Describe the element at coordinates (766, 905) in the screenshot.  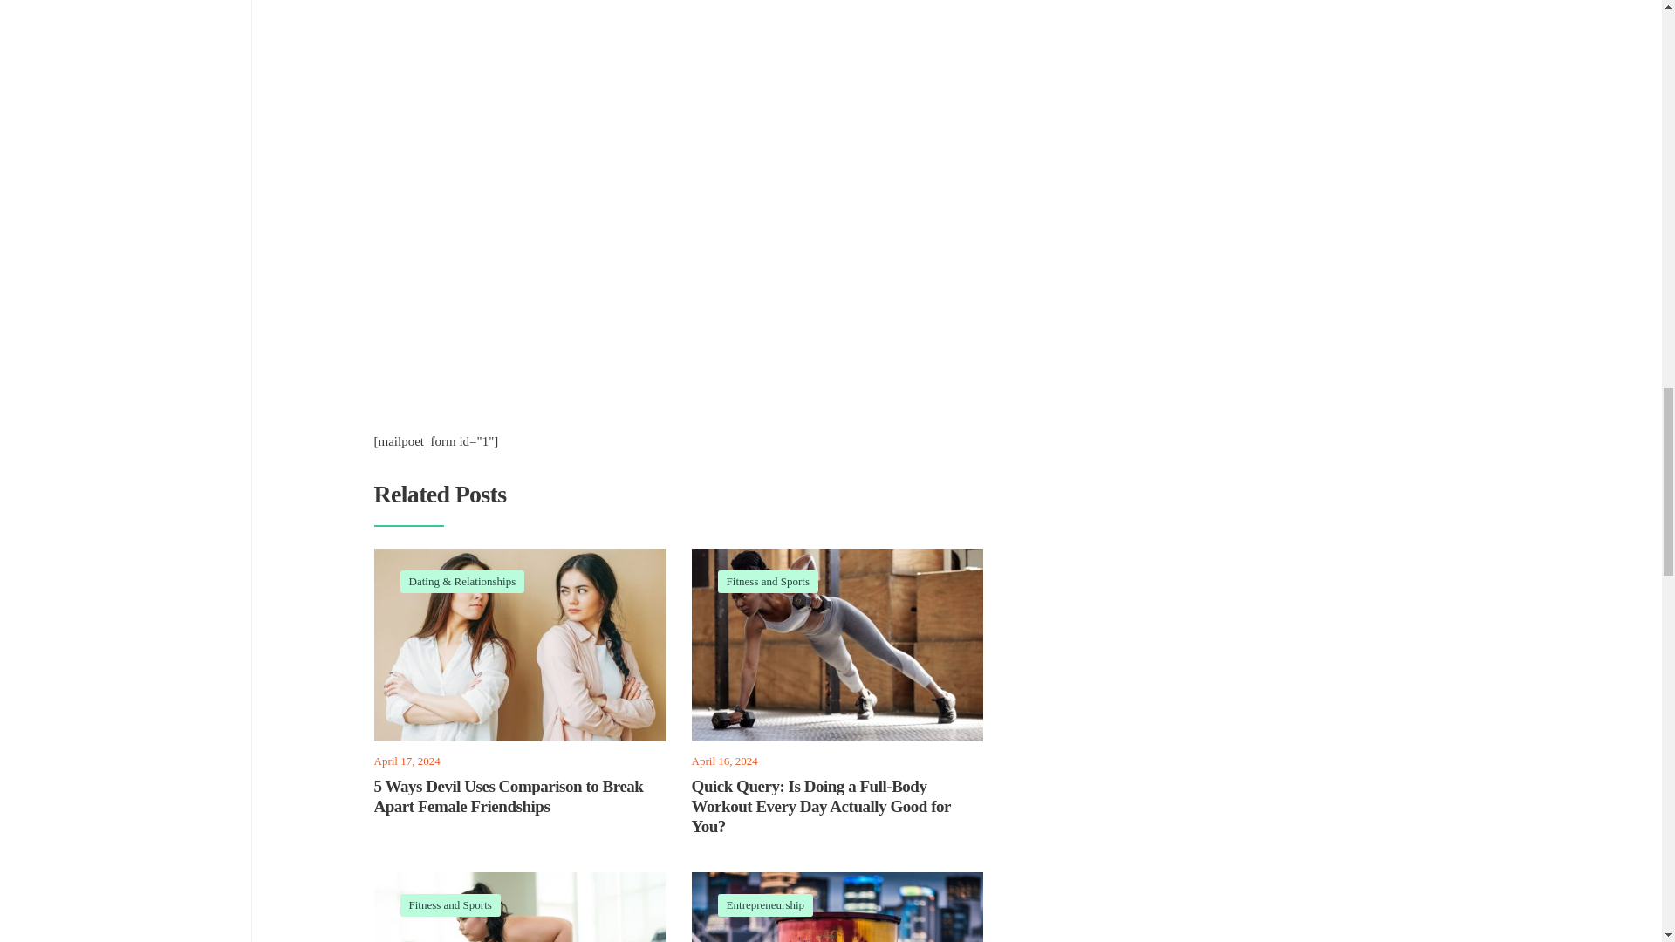
I see `Entrepreneurship` at that location.